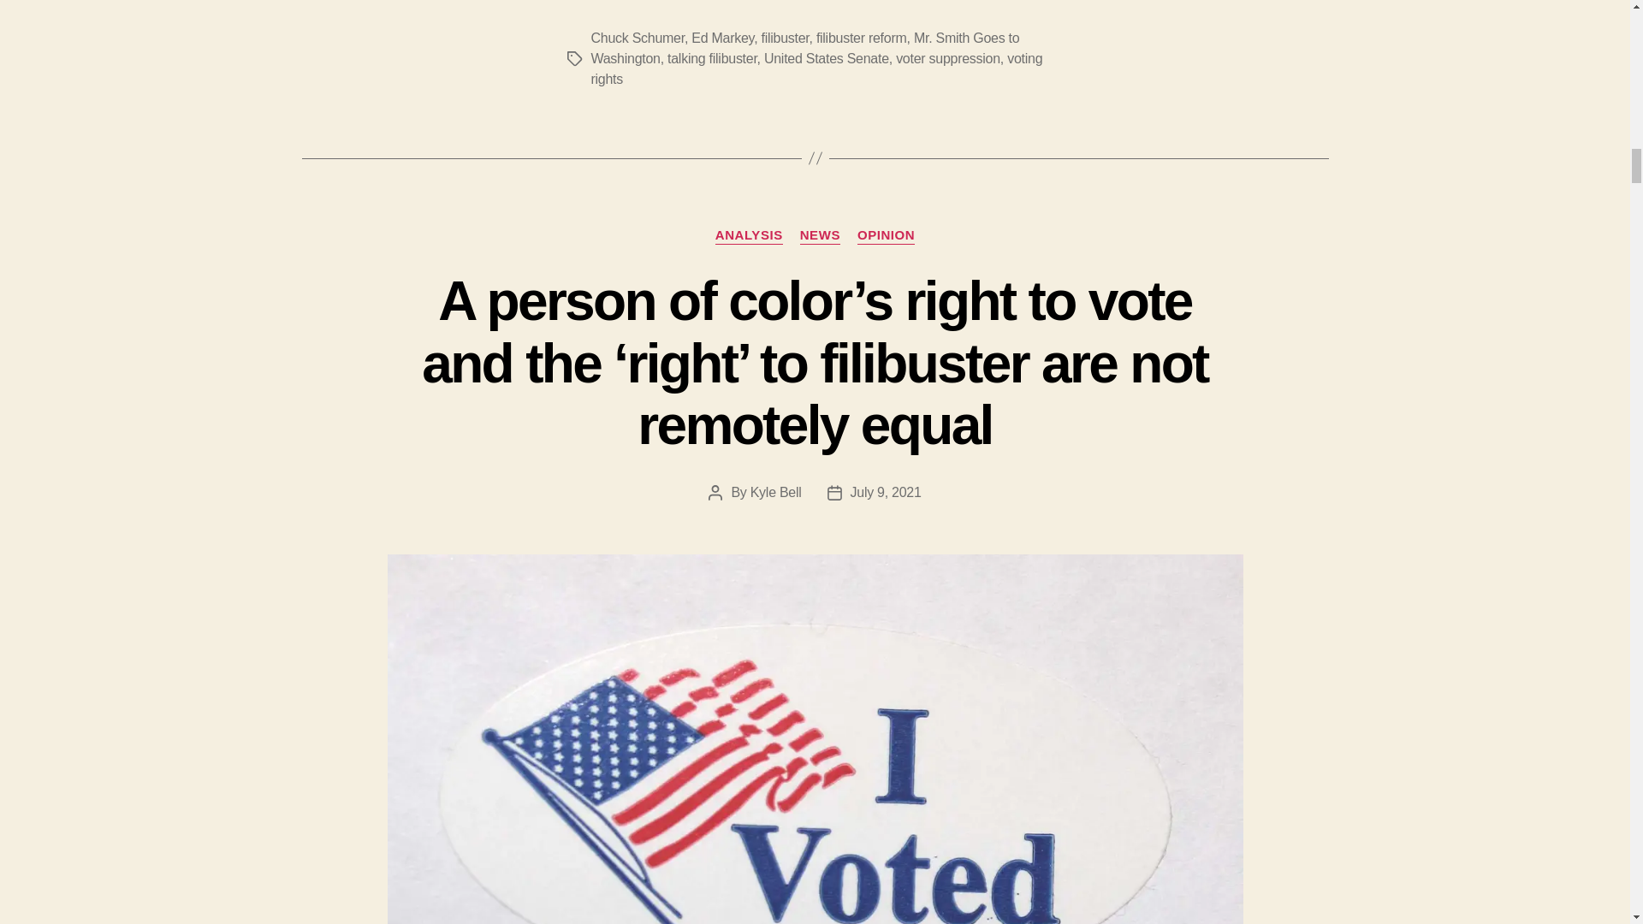 Image resolution: width=1643 pixels, height=924 pixels. Describe the element at coordinates (887, 493) in the screenshot. I see `July 9, 2021` at that location.